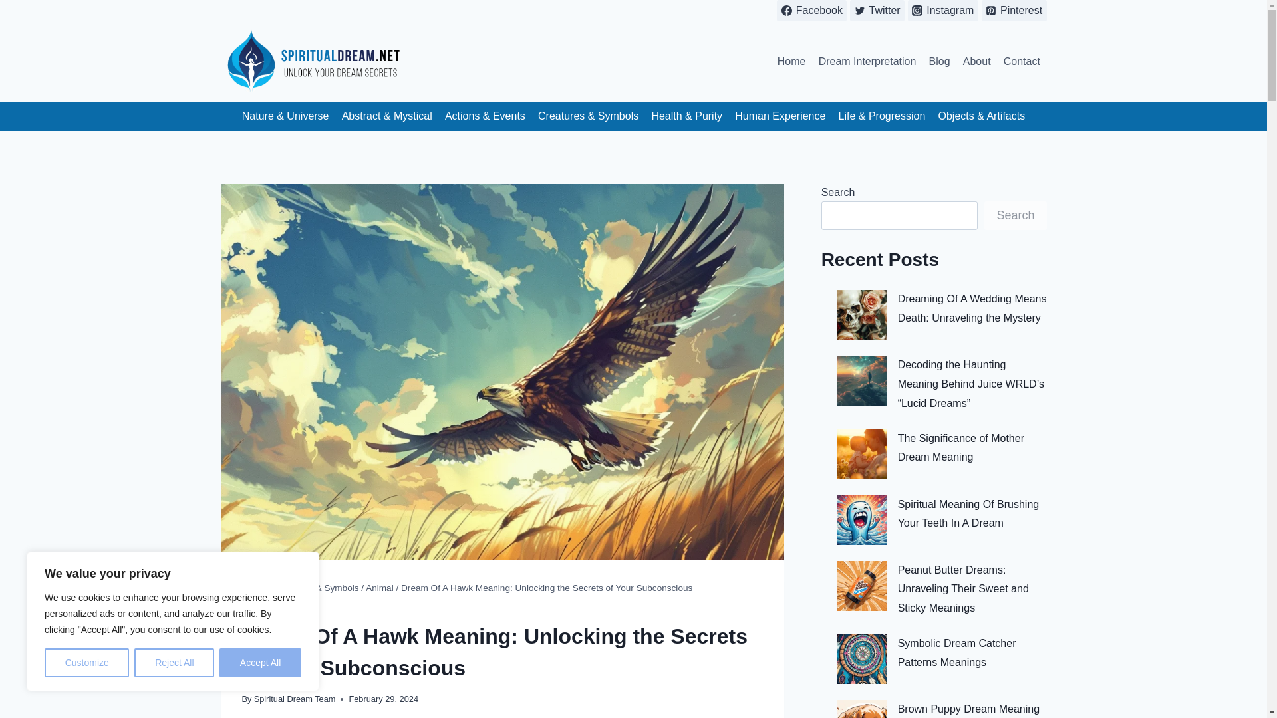 The width and height of the screenshot is (1277, 718). I want to click on Dream Interpretation, so click(867, 61).